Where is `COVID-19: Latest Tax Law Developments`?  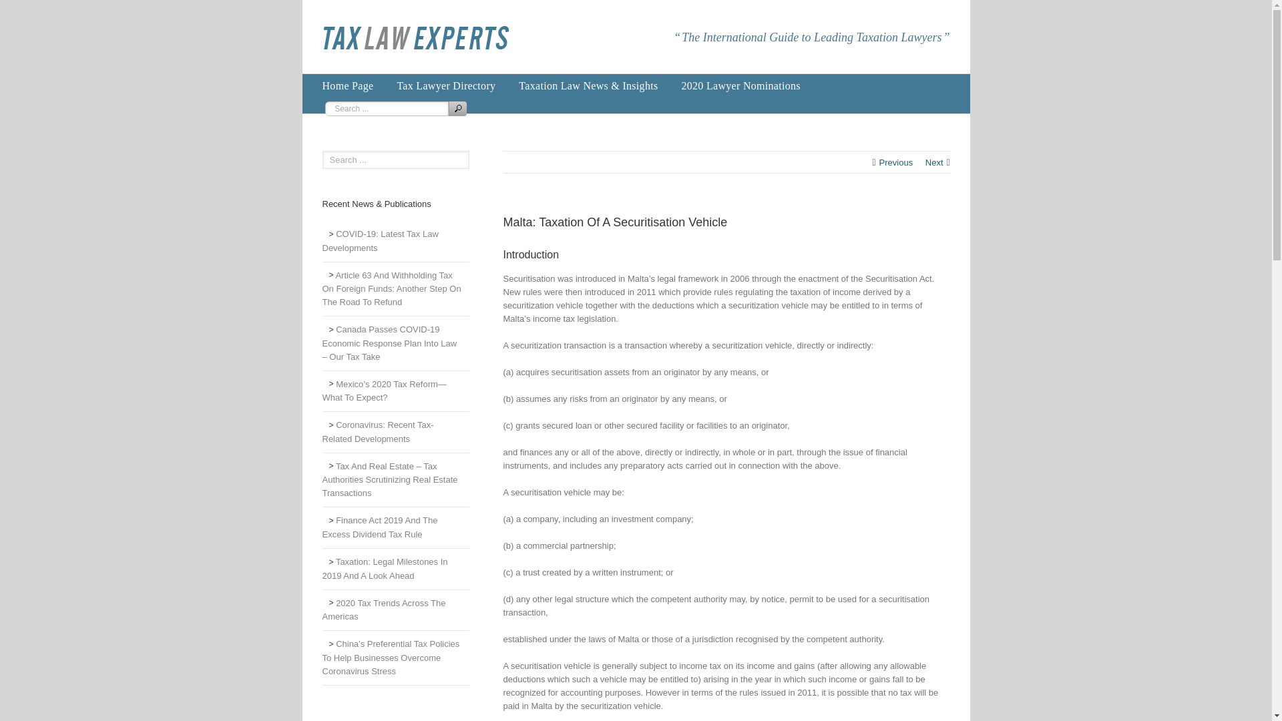 COVID-19: Latest Tax Law Developments is located at coordinates (395, 242).